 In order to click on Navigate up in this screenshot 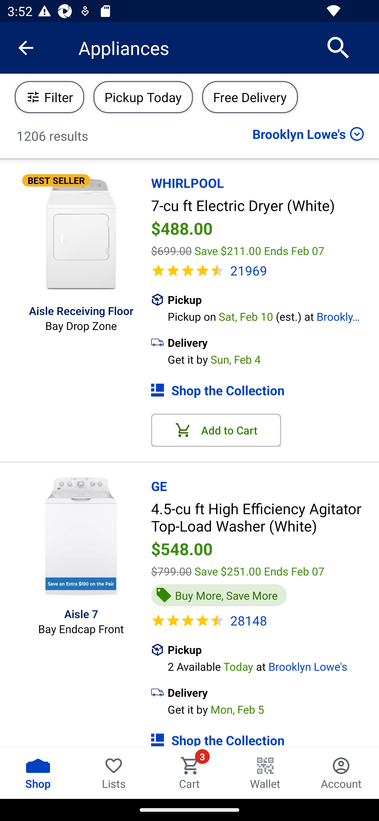, I will do `click(26, 48)`.